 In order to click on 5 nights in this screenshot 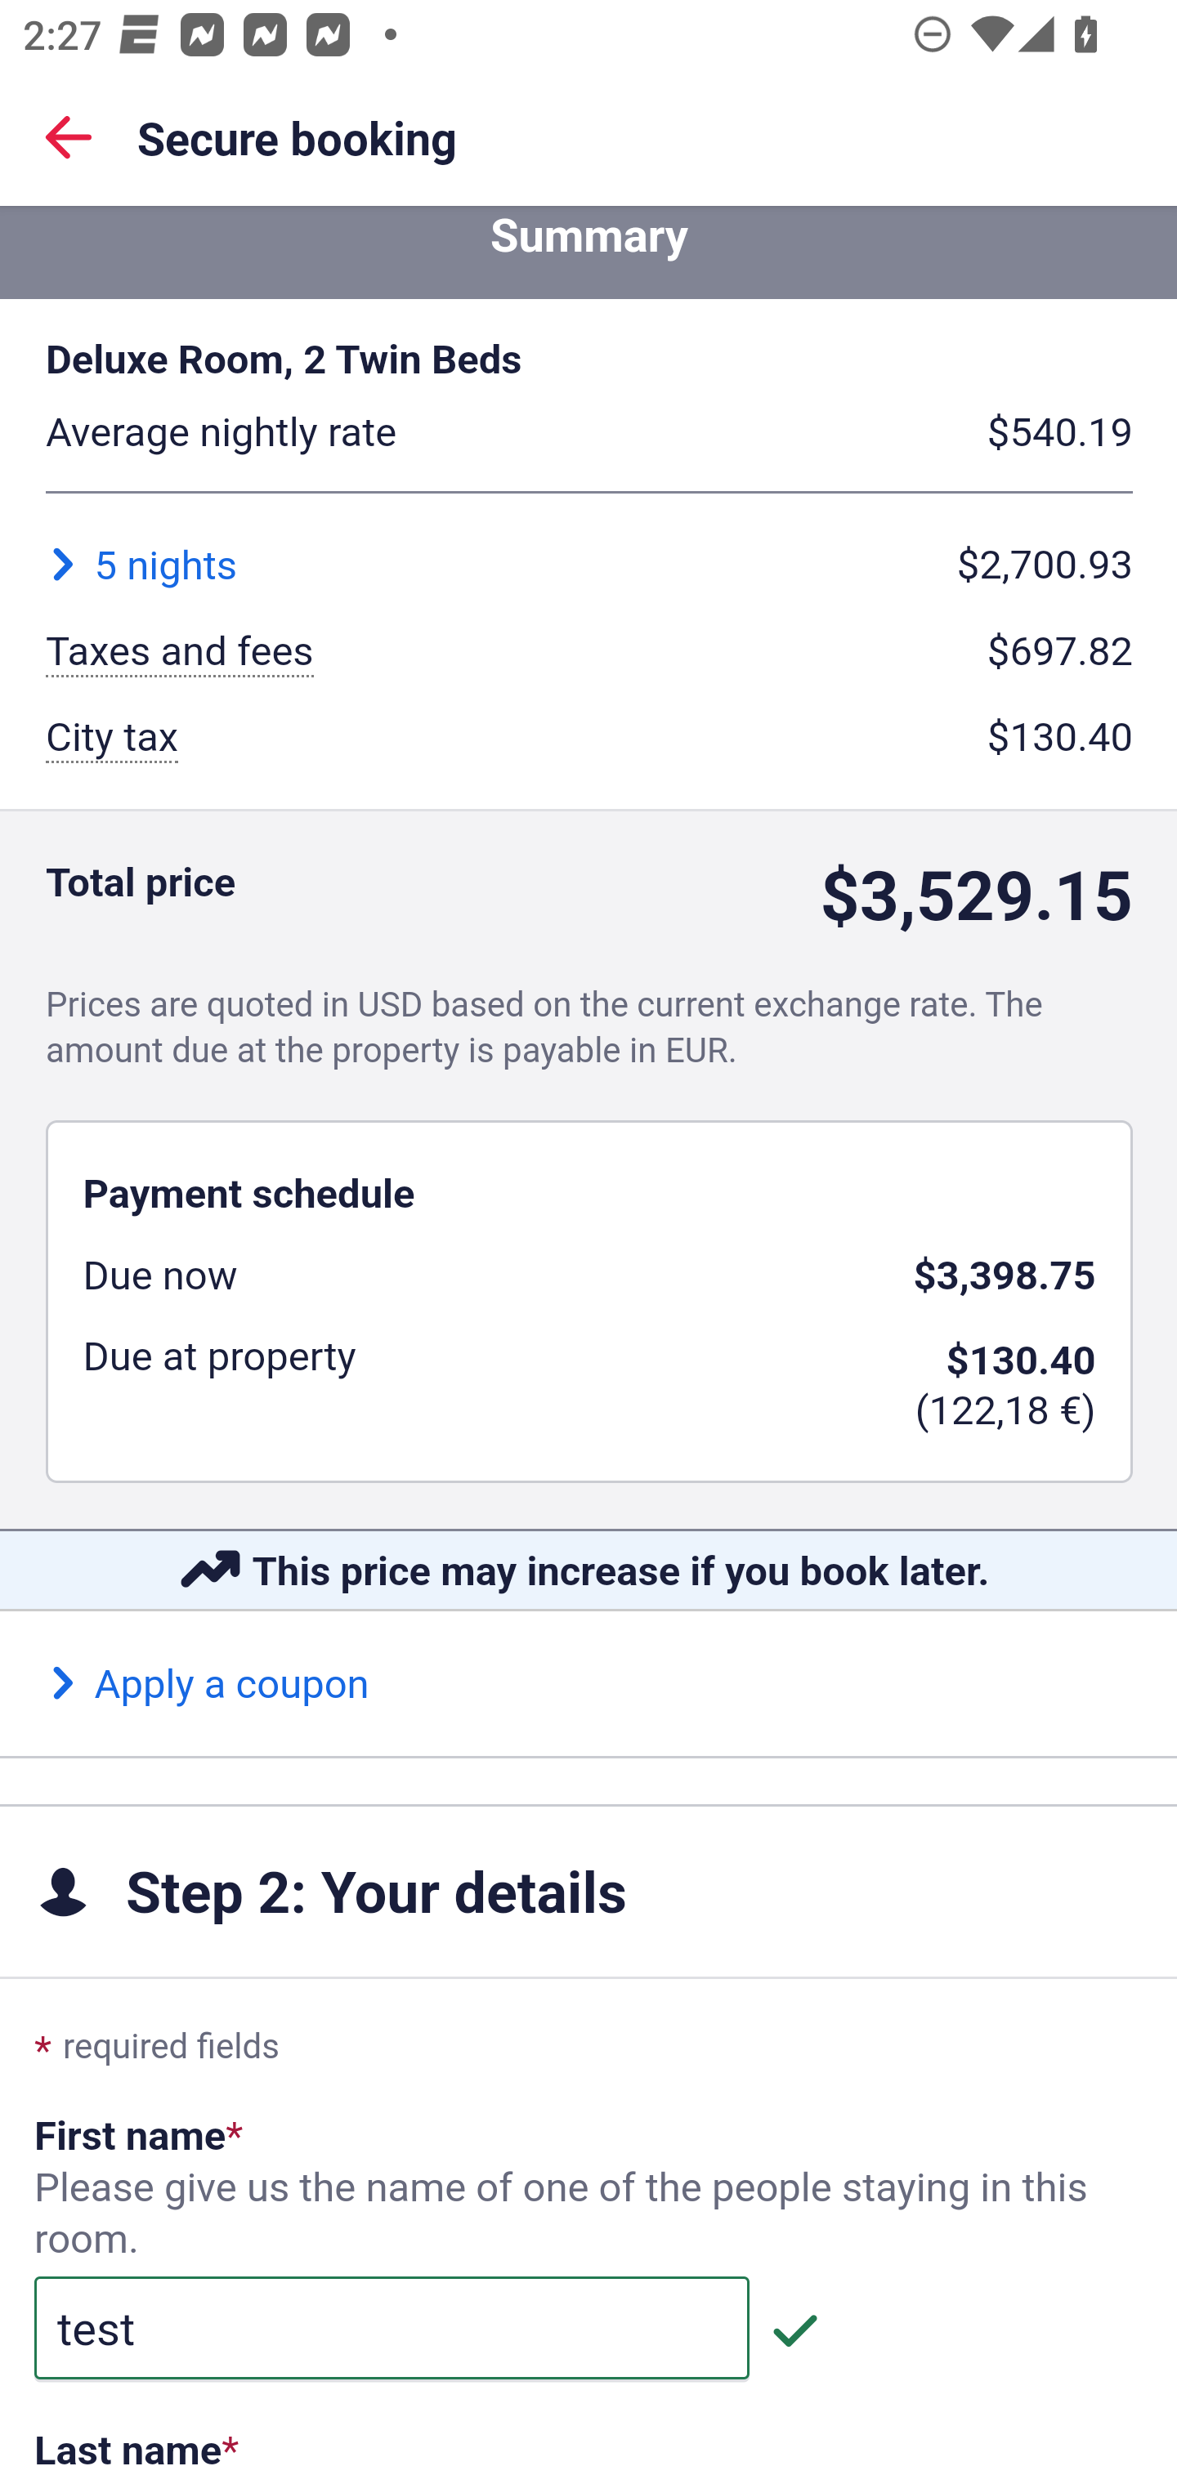, I will do `click(141, 565)`.